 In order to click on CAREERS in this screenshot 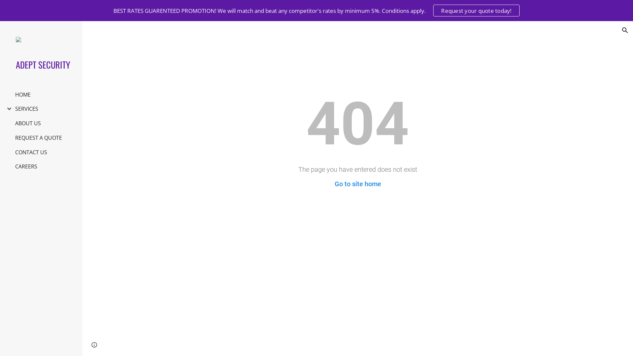, I will do `click(26, 166)`.